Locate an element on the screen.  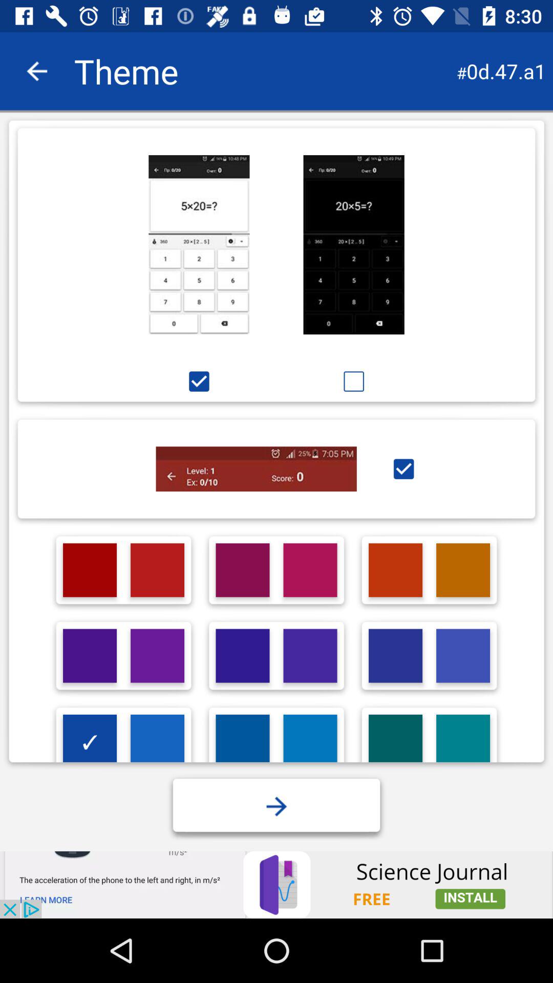
select the theme is located at coordinates (310, 570).